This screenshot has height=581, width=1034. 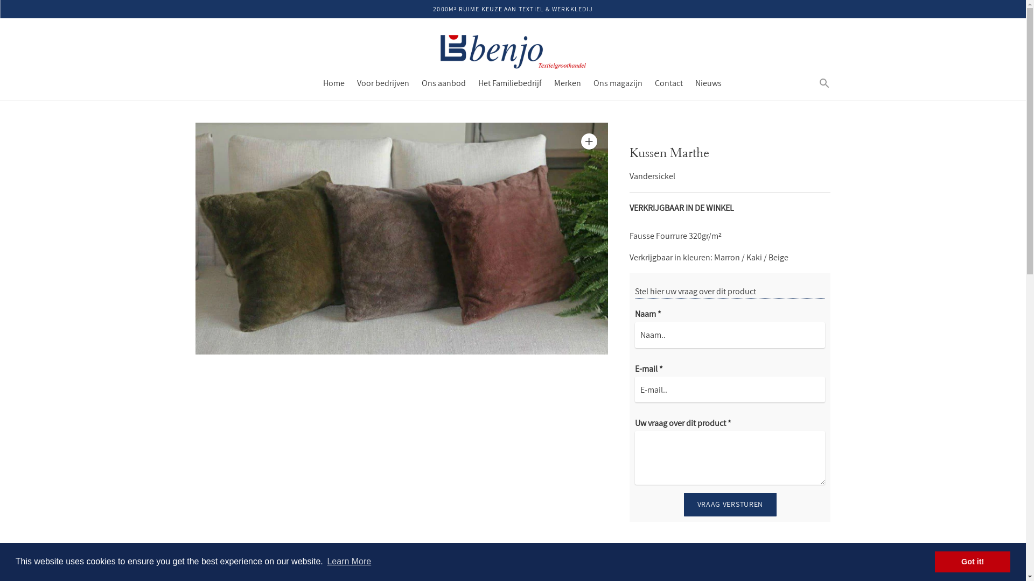 What do you see at coordinates (443, 83) in the screenshot?
I see `Ons aanbod` at bounding box center [443, 83].